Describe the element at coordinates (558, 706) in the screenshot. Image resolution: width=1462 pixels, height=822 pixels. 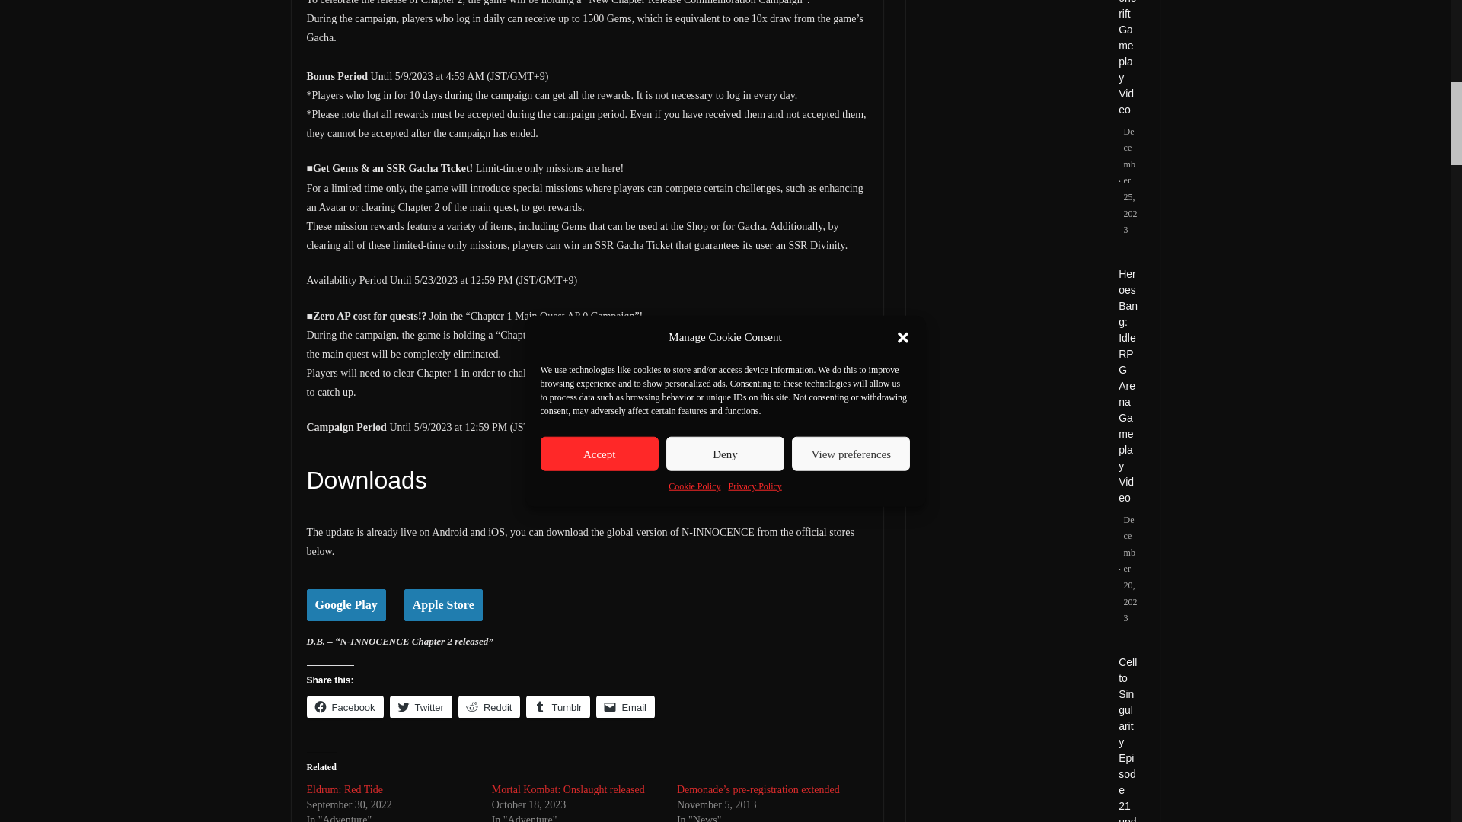
I see `Click to share on Tumblr` at that location.